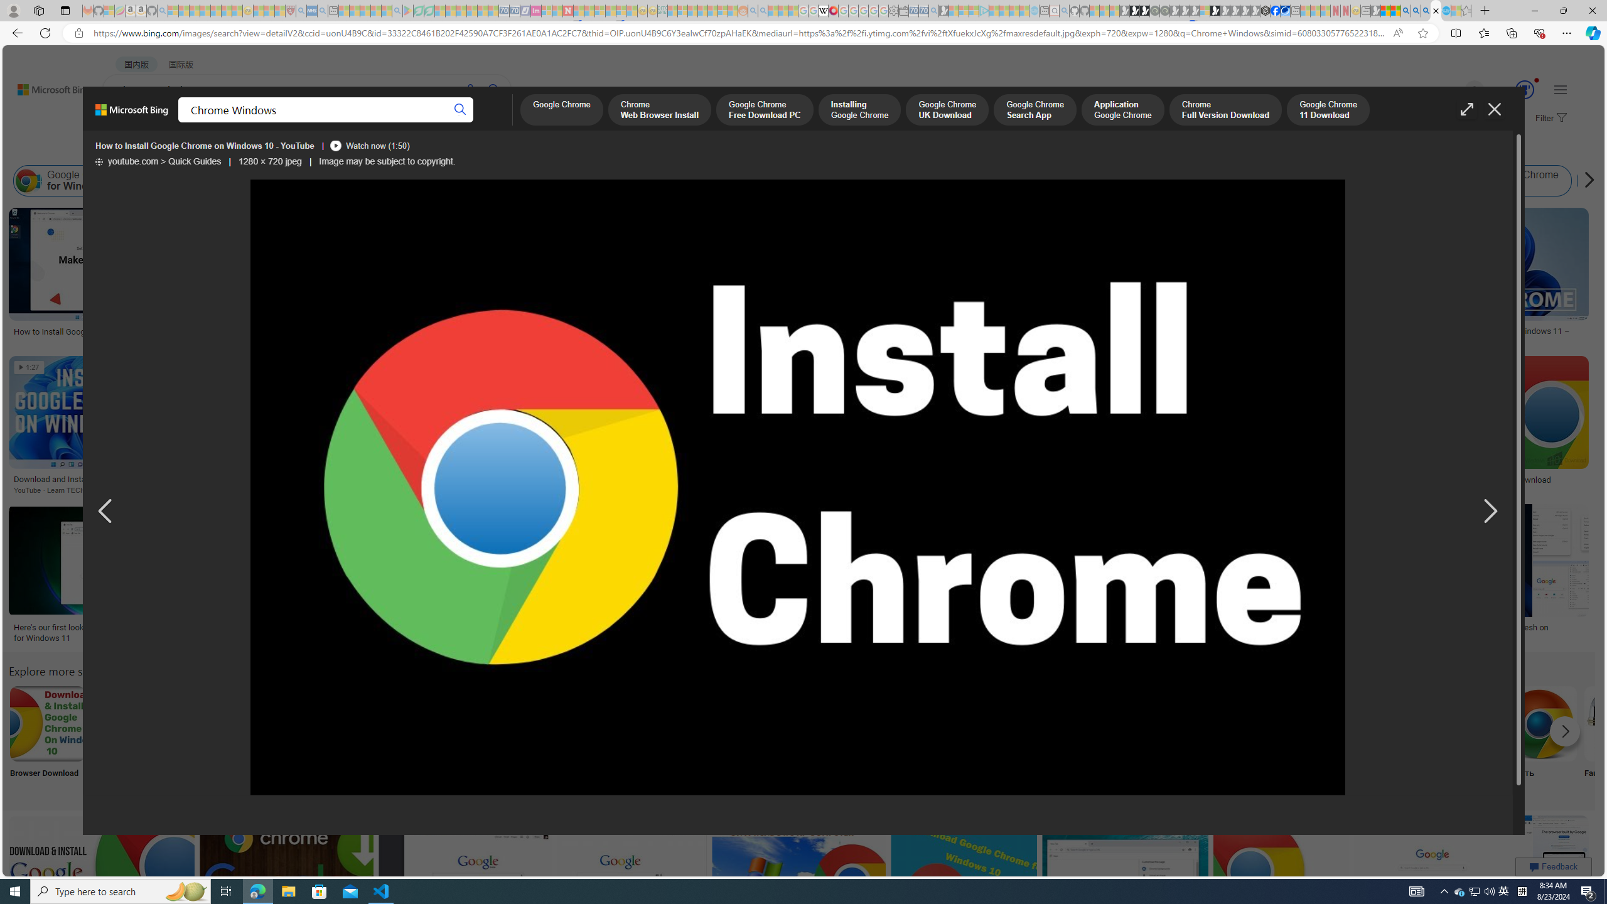 The image size is (1607, 904). What do you see at coordinates (1203, 220) in the screenshot?
I see `1:46` at bounding box center [1203, 220].